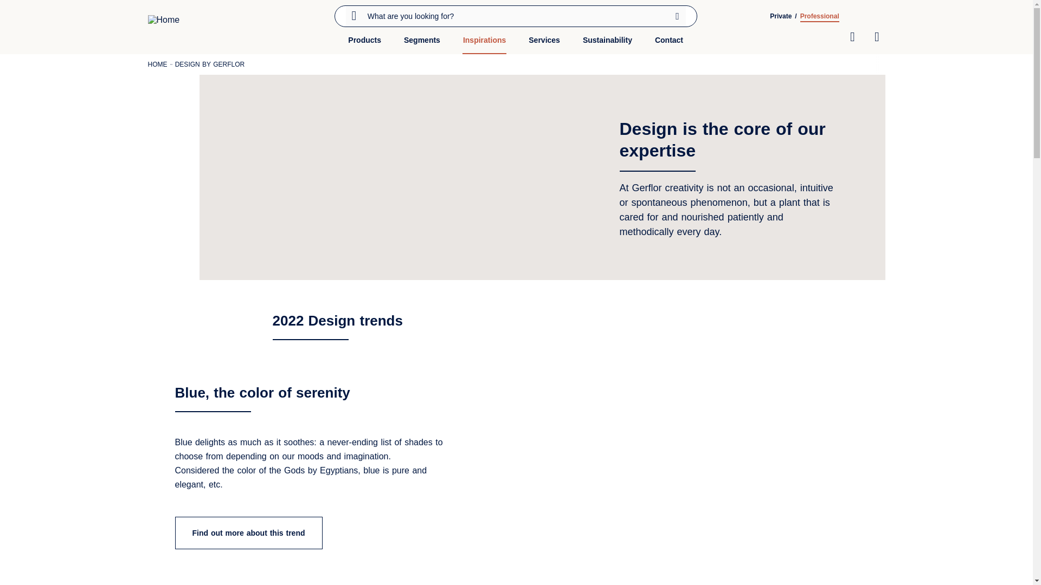 The width and height of the screenshot is (1041, 585). What do you see at coordinates (422, 44) in the screenshot?
I see `Segments` at bounding box center [422, 44].